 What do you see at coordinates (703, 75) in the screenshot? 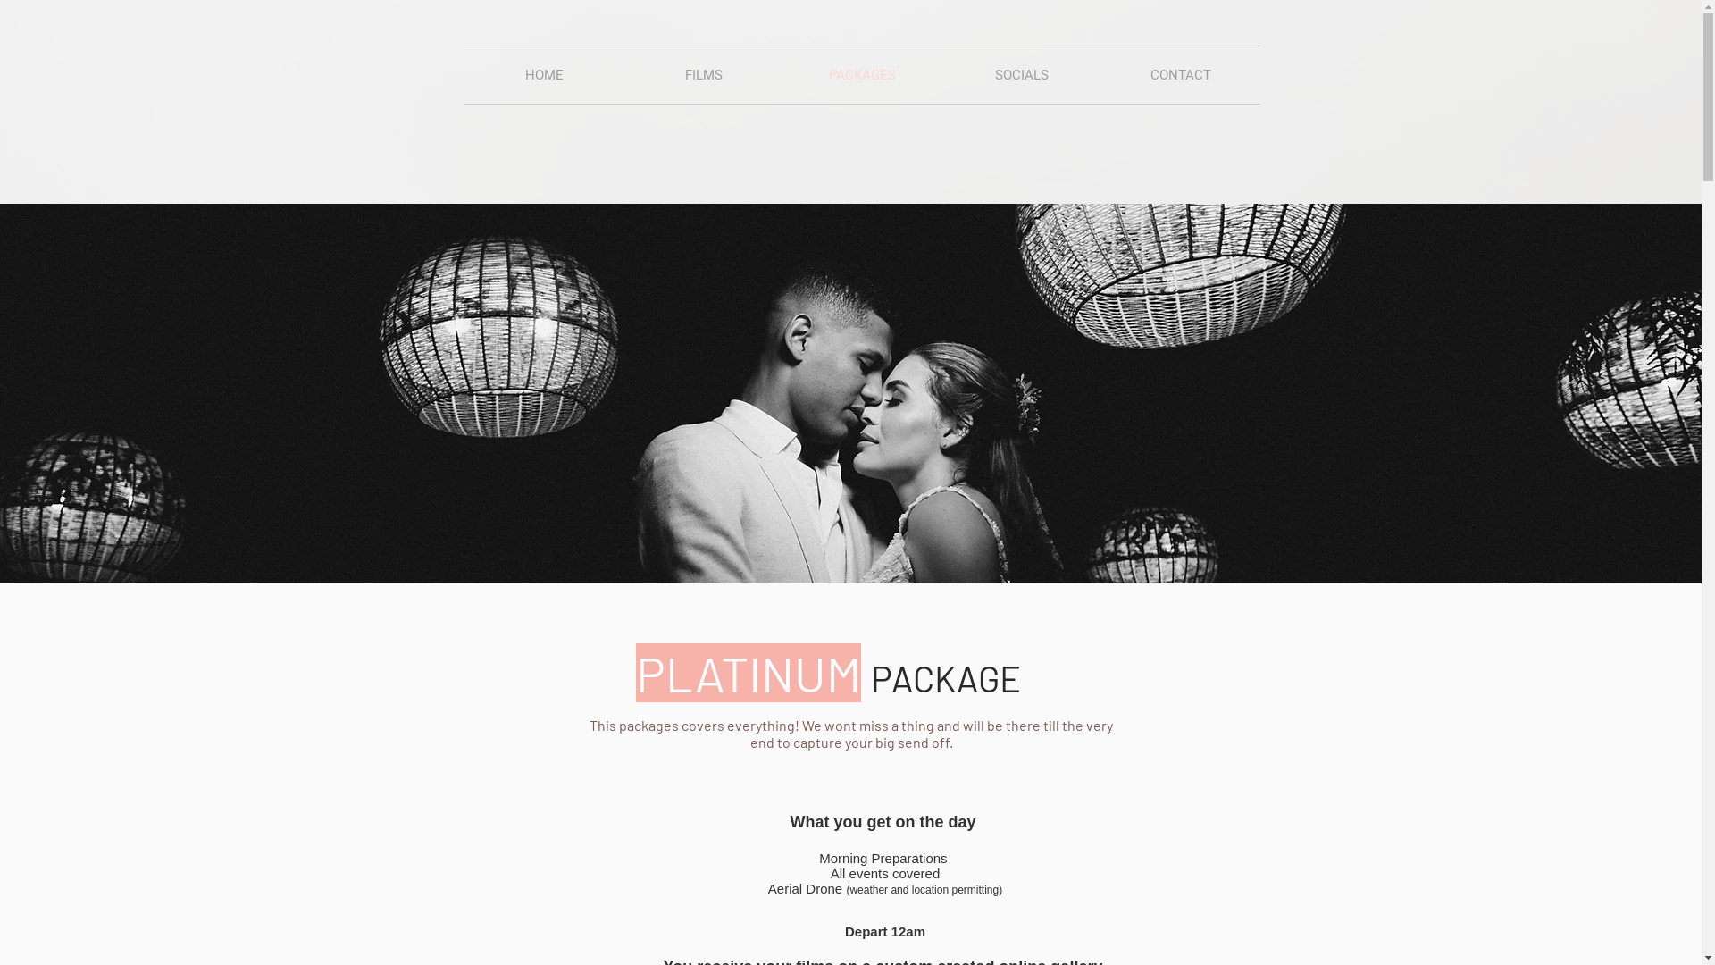
I see `FILMS` at bounding box center [703, 75].